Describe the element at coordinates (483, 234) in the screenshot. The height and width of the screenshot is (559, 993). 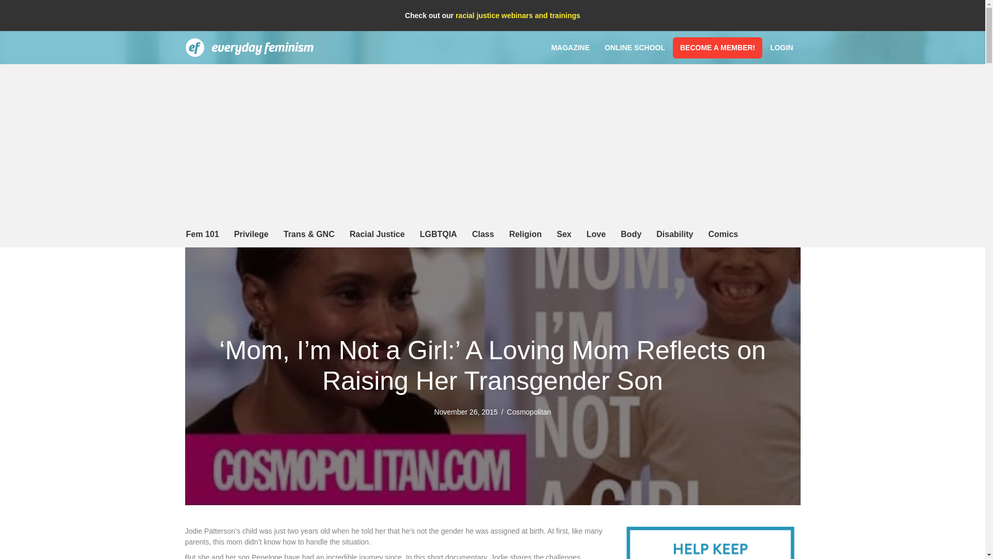
I see `Class` at that location.